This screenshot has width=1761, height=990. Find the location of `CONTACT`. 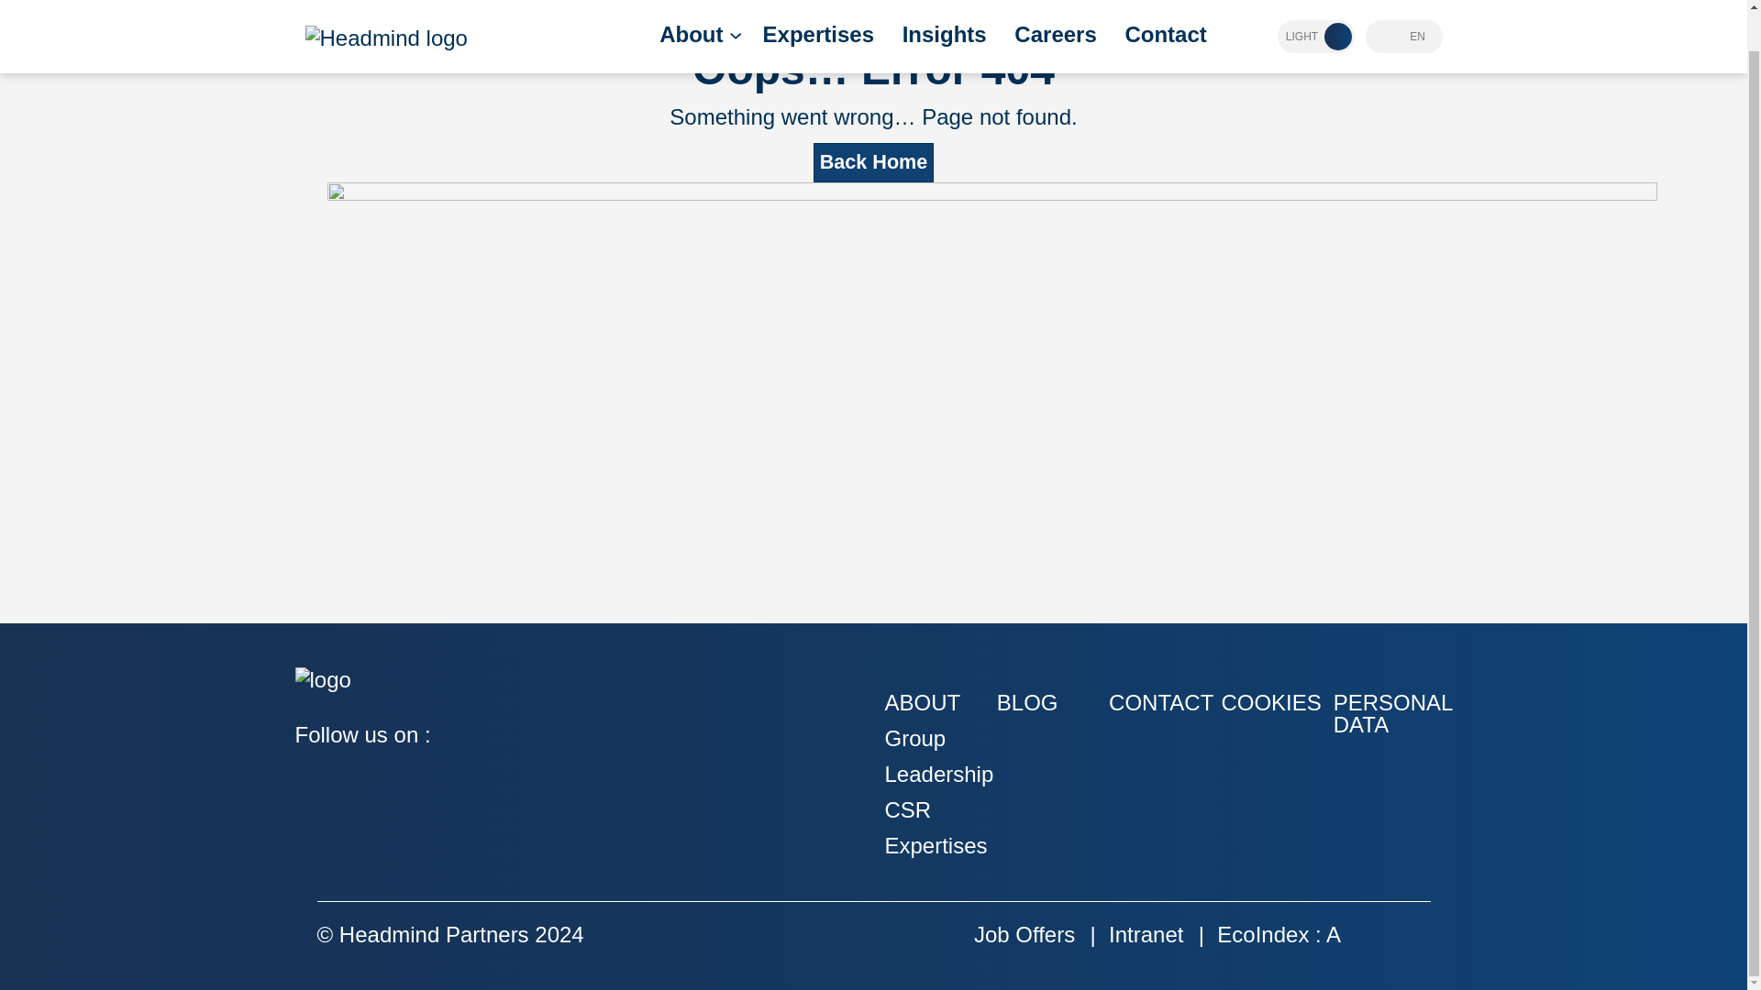

CONTACT is located at coordinates (1161, 702).